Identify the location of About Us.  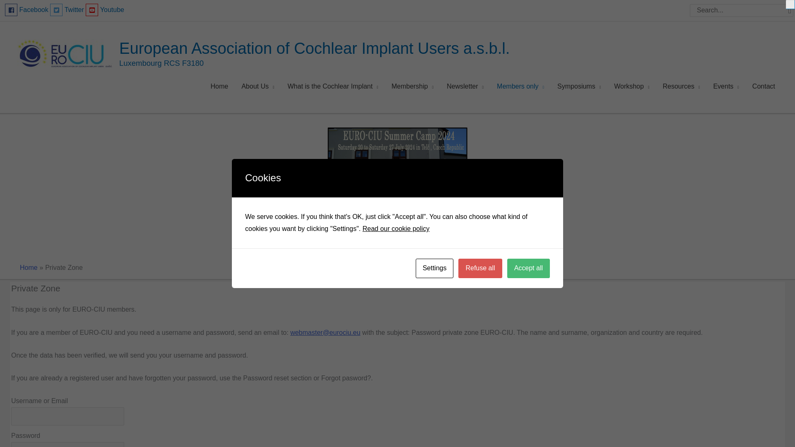
(258, 86).